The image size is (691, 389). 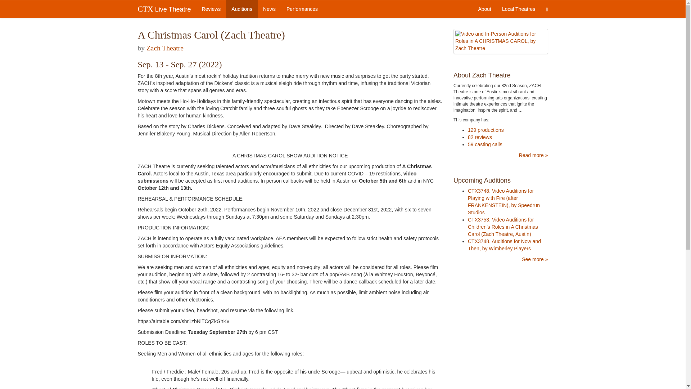 What do you see at coordinates (480, 137) in the screenshot?
I see `82 reviews` at bounding box center [480, 137].